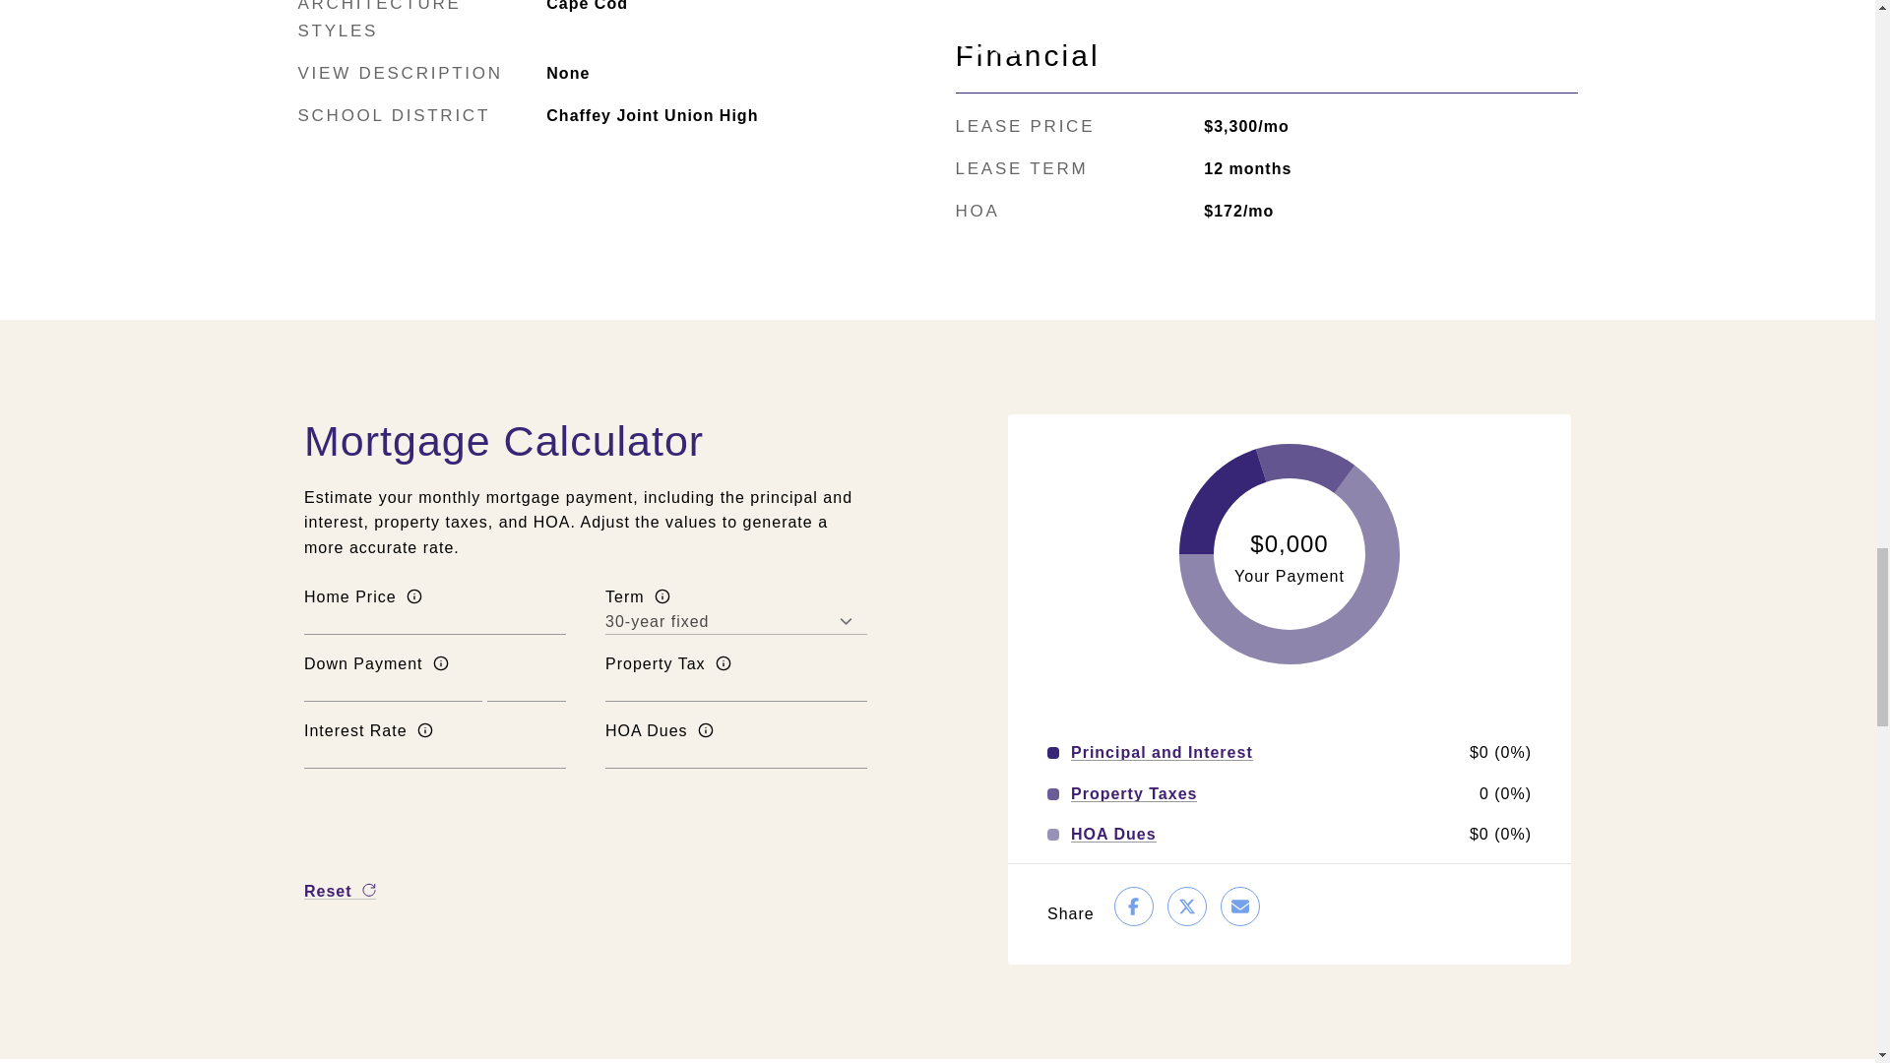 Image resolution: width=1890 pixels, height=1063 pixels. What do you see at coordinates (341, 891) in the screenshot?
I see `Reset` at bounding box center [341, 891].